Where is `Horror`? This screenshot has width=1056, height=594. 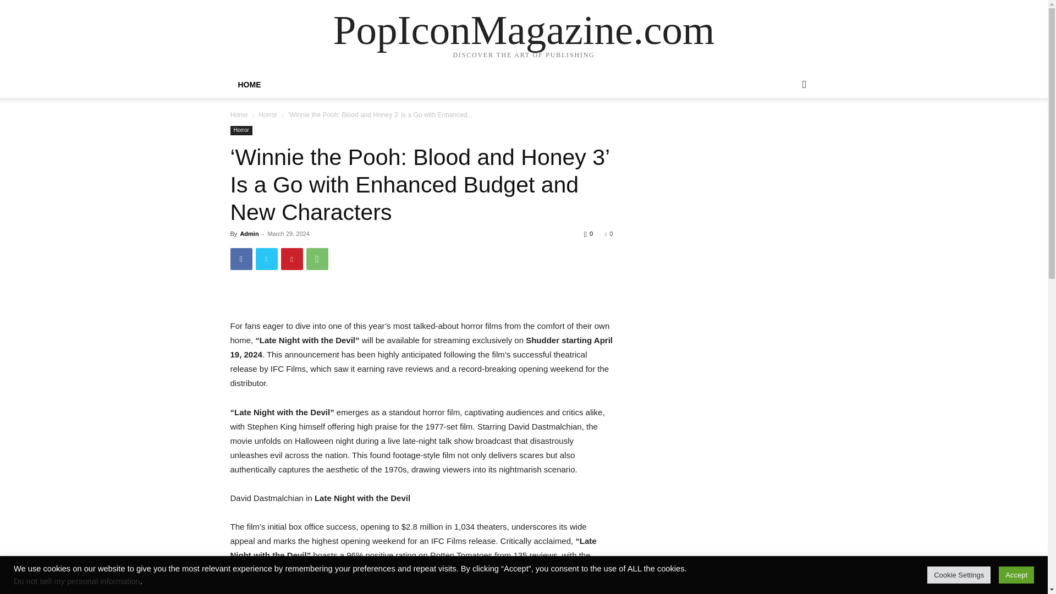
Horror is located at coordinates (241, 130).